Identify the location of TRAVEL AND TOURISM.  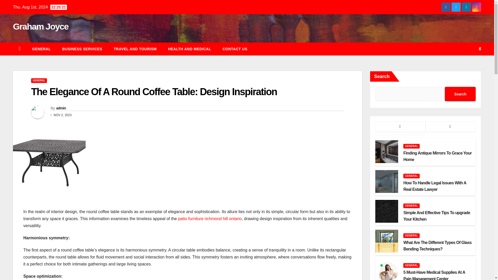
(135, 49).